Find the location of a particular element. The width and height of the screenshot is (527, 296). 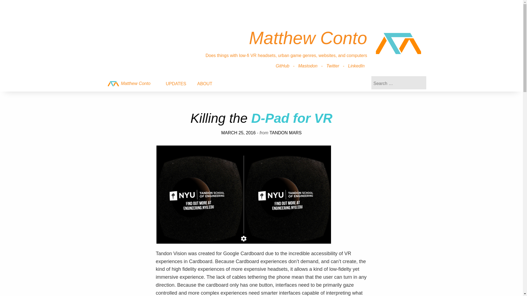

Matthew Conto is located at coordinates (128, 83).